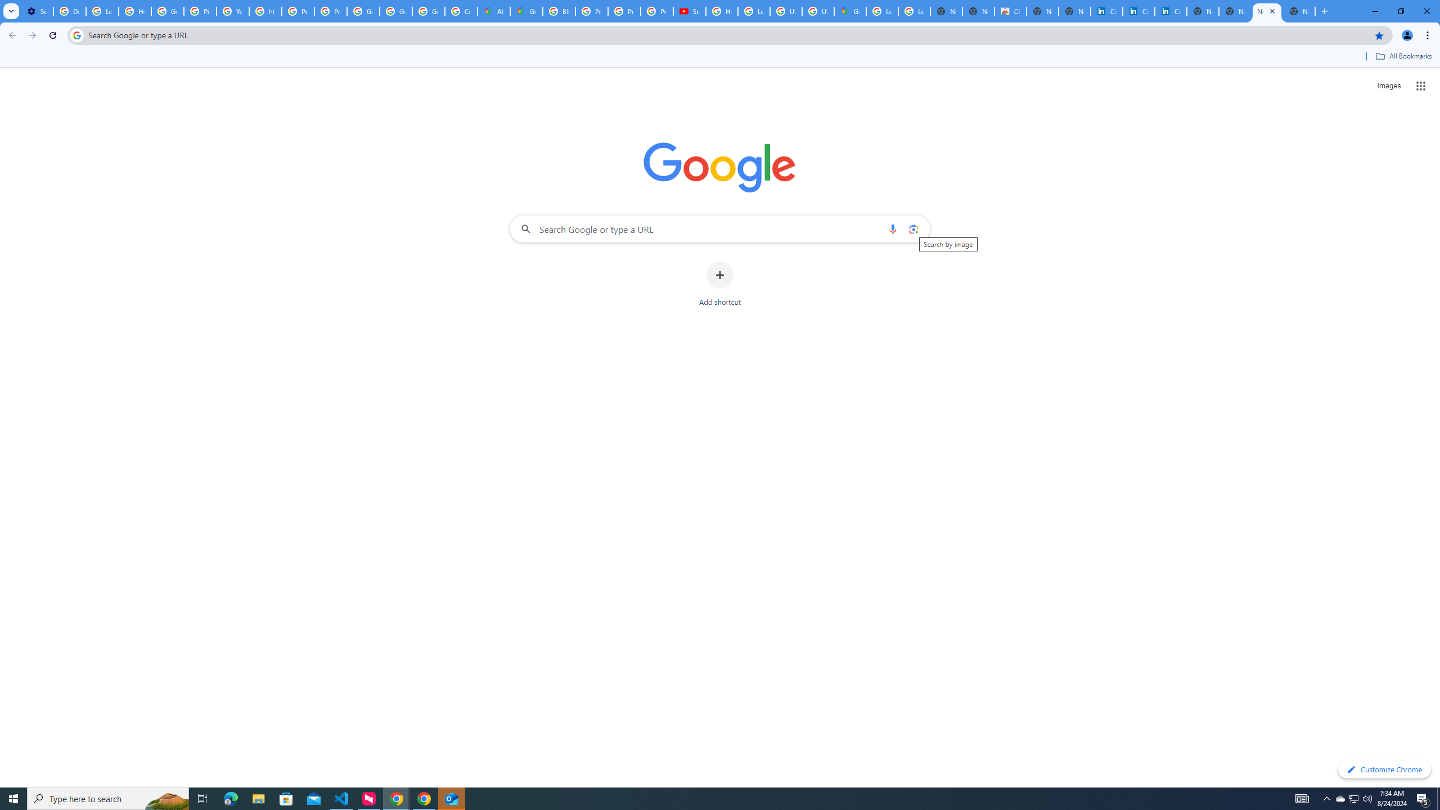  Describe the element at coordinates (558, 11) in the screenshot. I see `Blogger Policies and Guidelines - Transparency Center` at that location.